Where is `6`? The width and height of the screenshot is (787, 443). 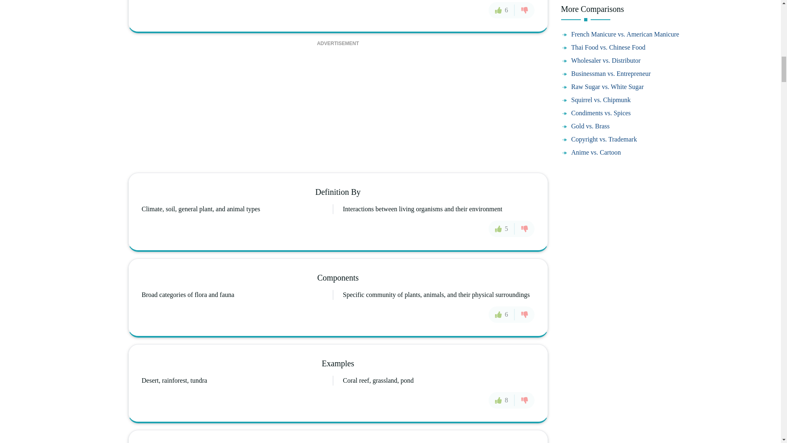 6 is located at coordinates (502, 315).